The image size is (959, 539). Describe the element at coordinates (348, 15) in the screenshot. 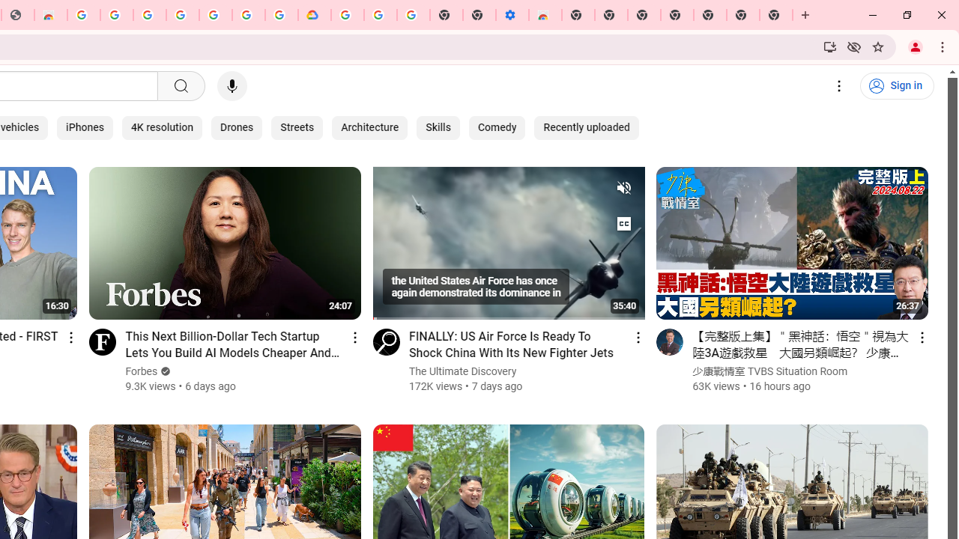

I see `Sign in - Google Accounts` at that location.